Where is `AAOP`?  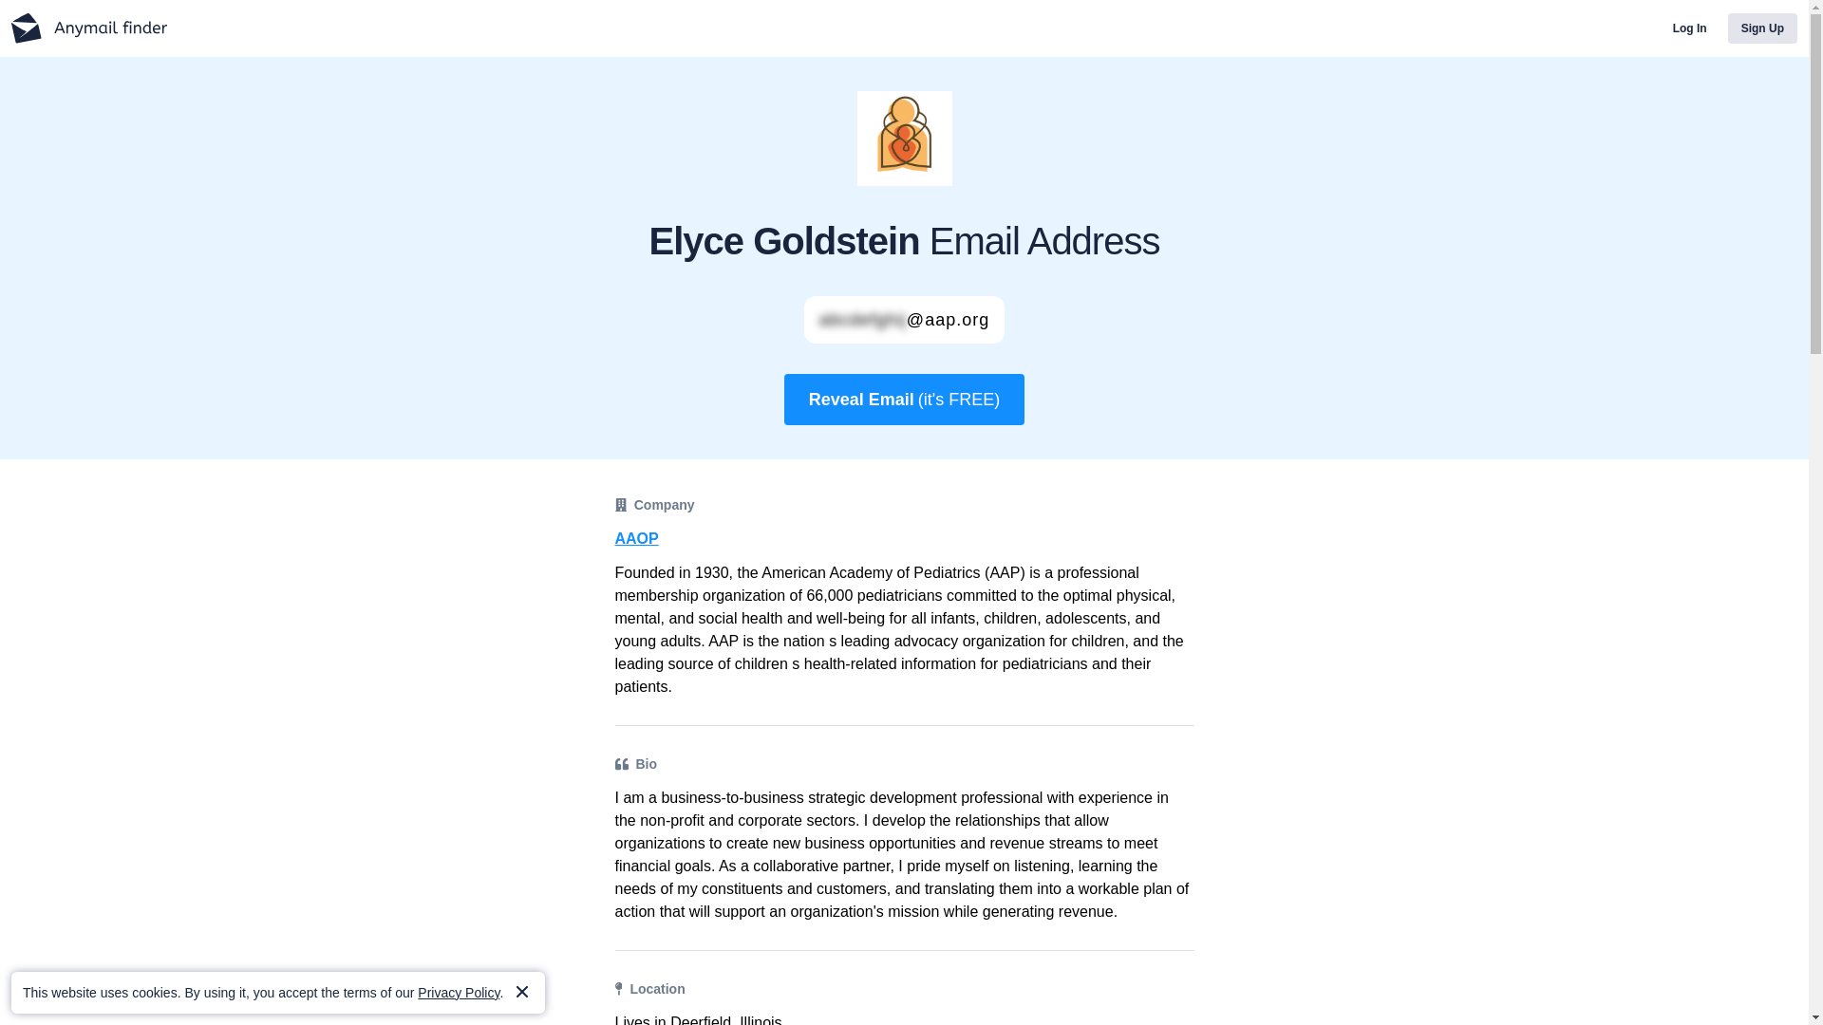 AAOP is located at coordinates (904, 539).